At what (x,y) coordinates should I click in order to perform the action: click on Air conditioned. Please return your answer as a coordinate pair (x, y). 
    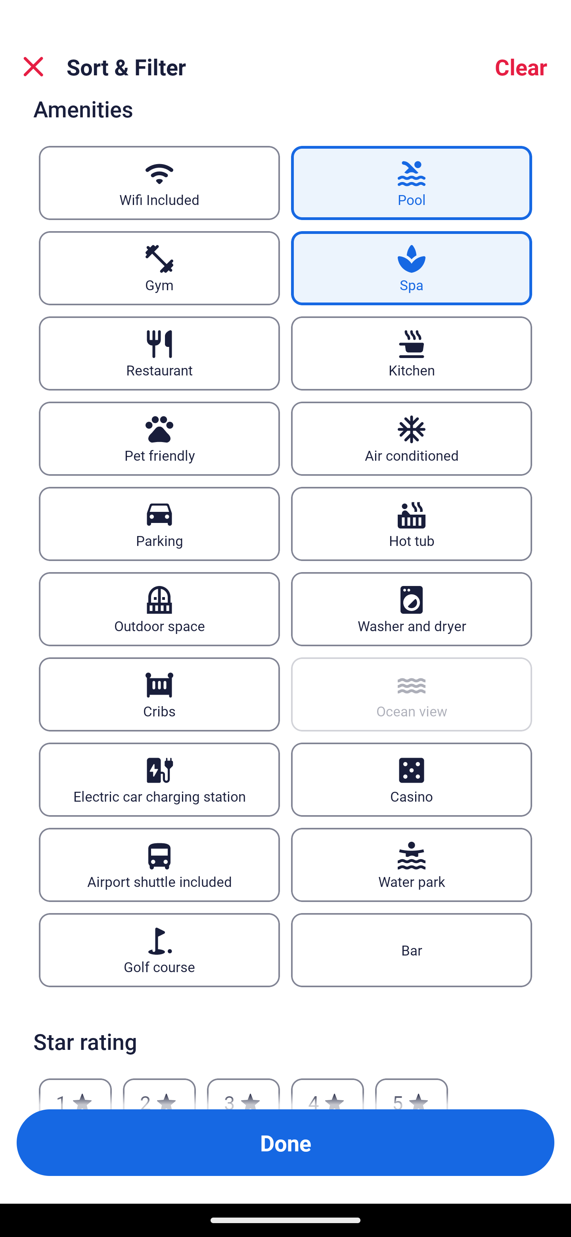
    Looking at the image, I should click on (412, 439).